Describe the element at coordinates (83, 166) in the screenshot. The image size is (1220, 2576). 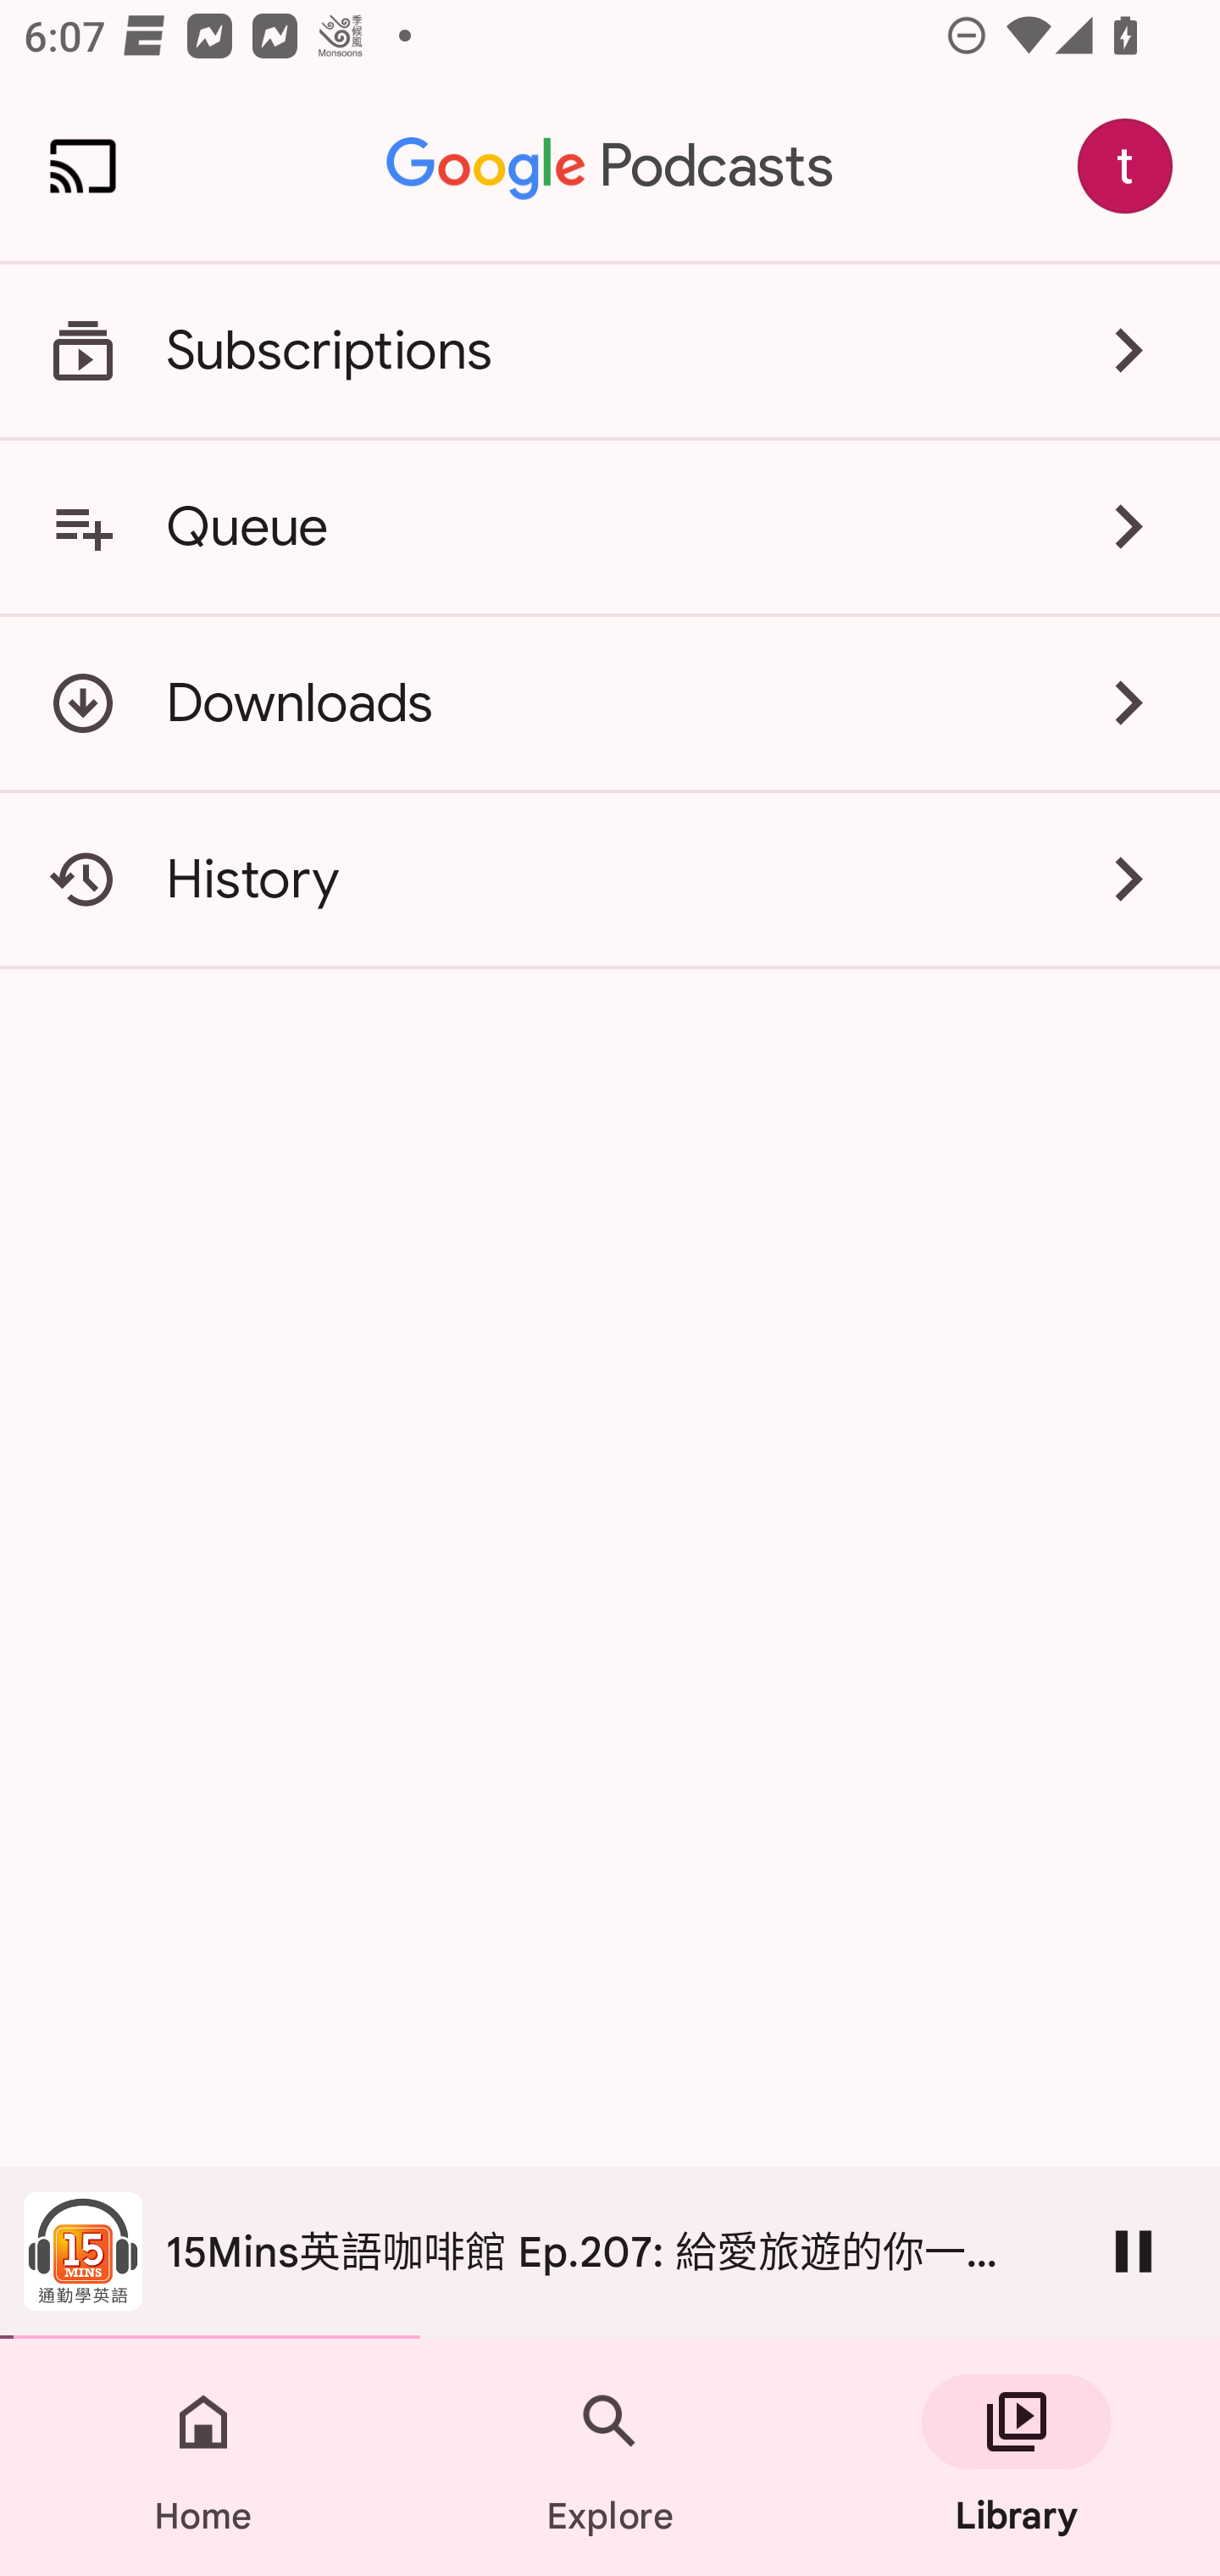
I see `Cast. Disconnected` at that location.